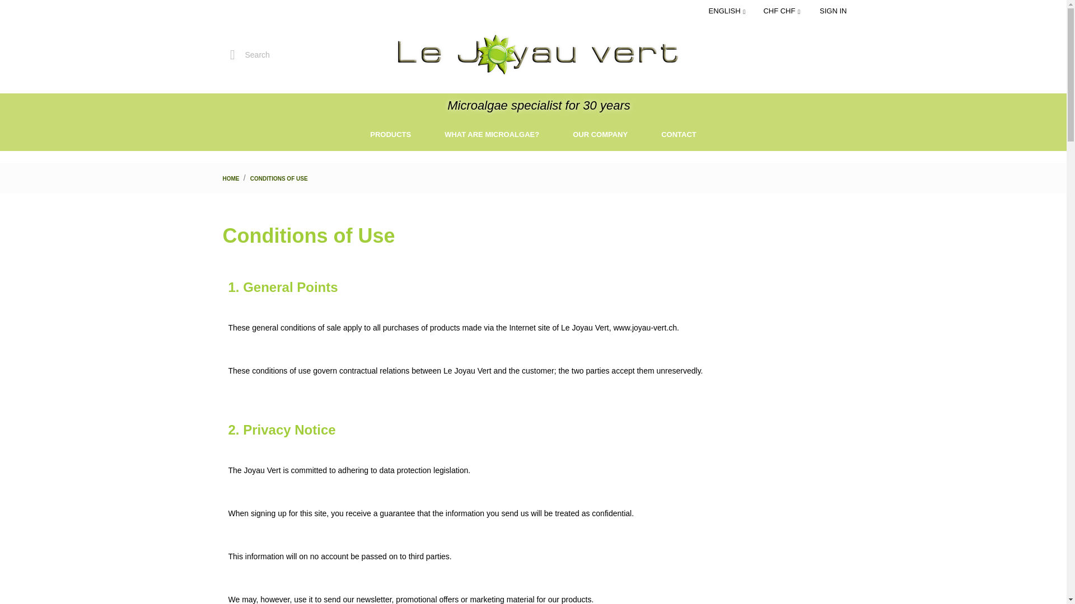 The width and height of the screenshot is (1075, 604). I want to click on HOME, so click(232, 179).